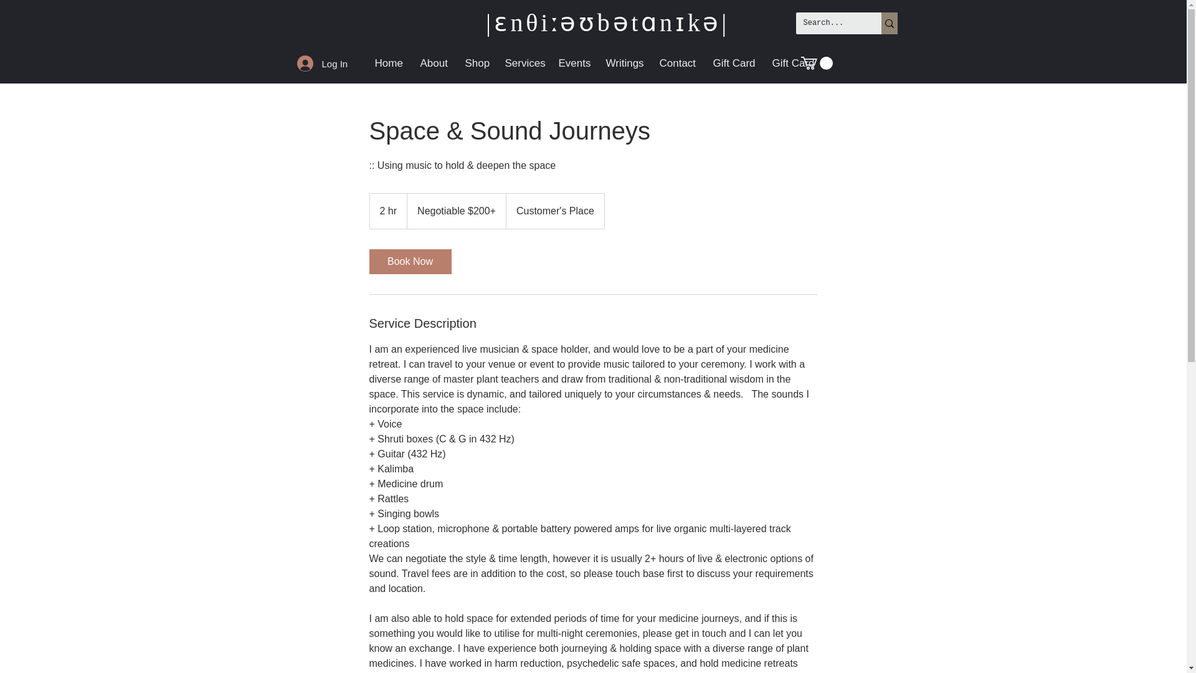 The width and height of the screenshot is (1196, 673). I want to click on Log In, so click(314, 64).